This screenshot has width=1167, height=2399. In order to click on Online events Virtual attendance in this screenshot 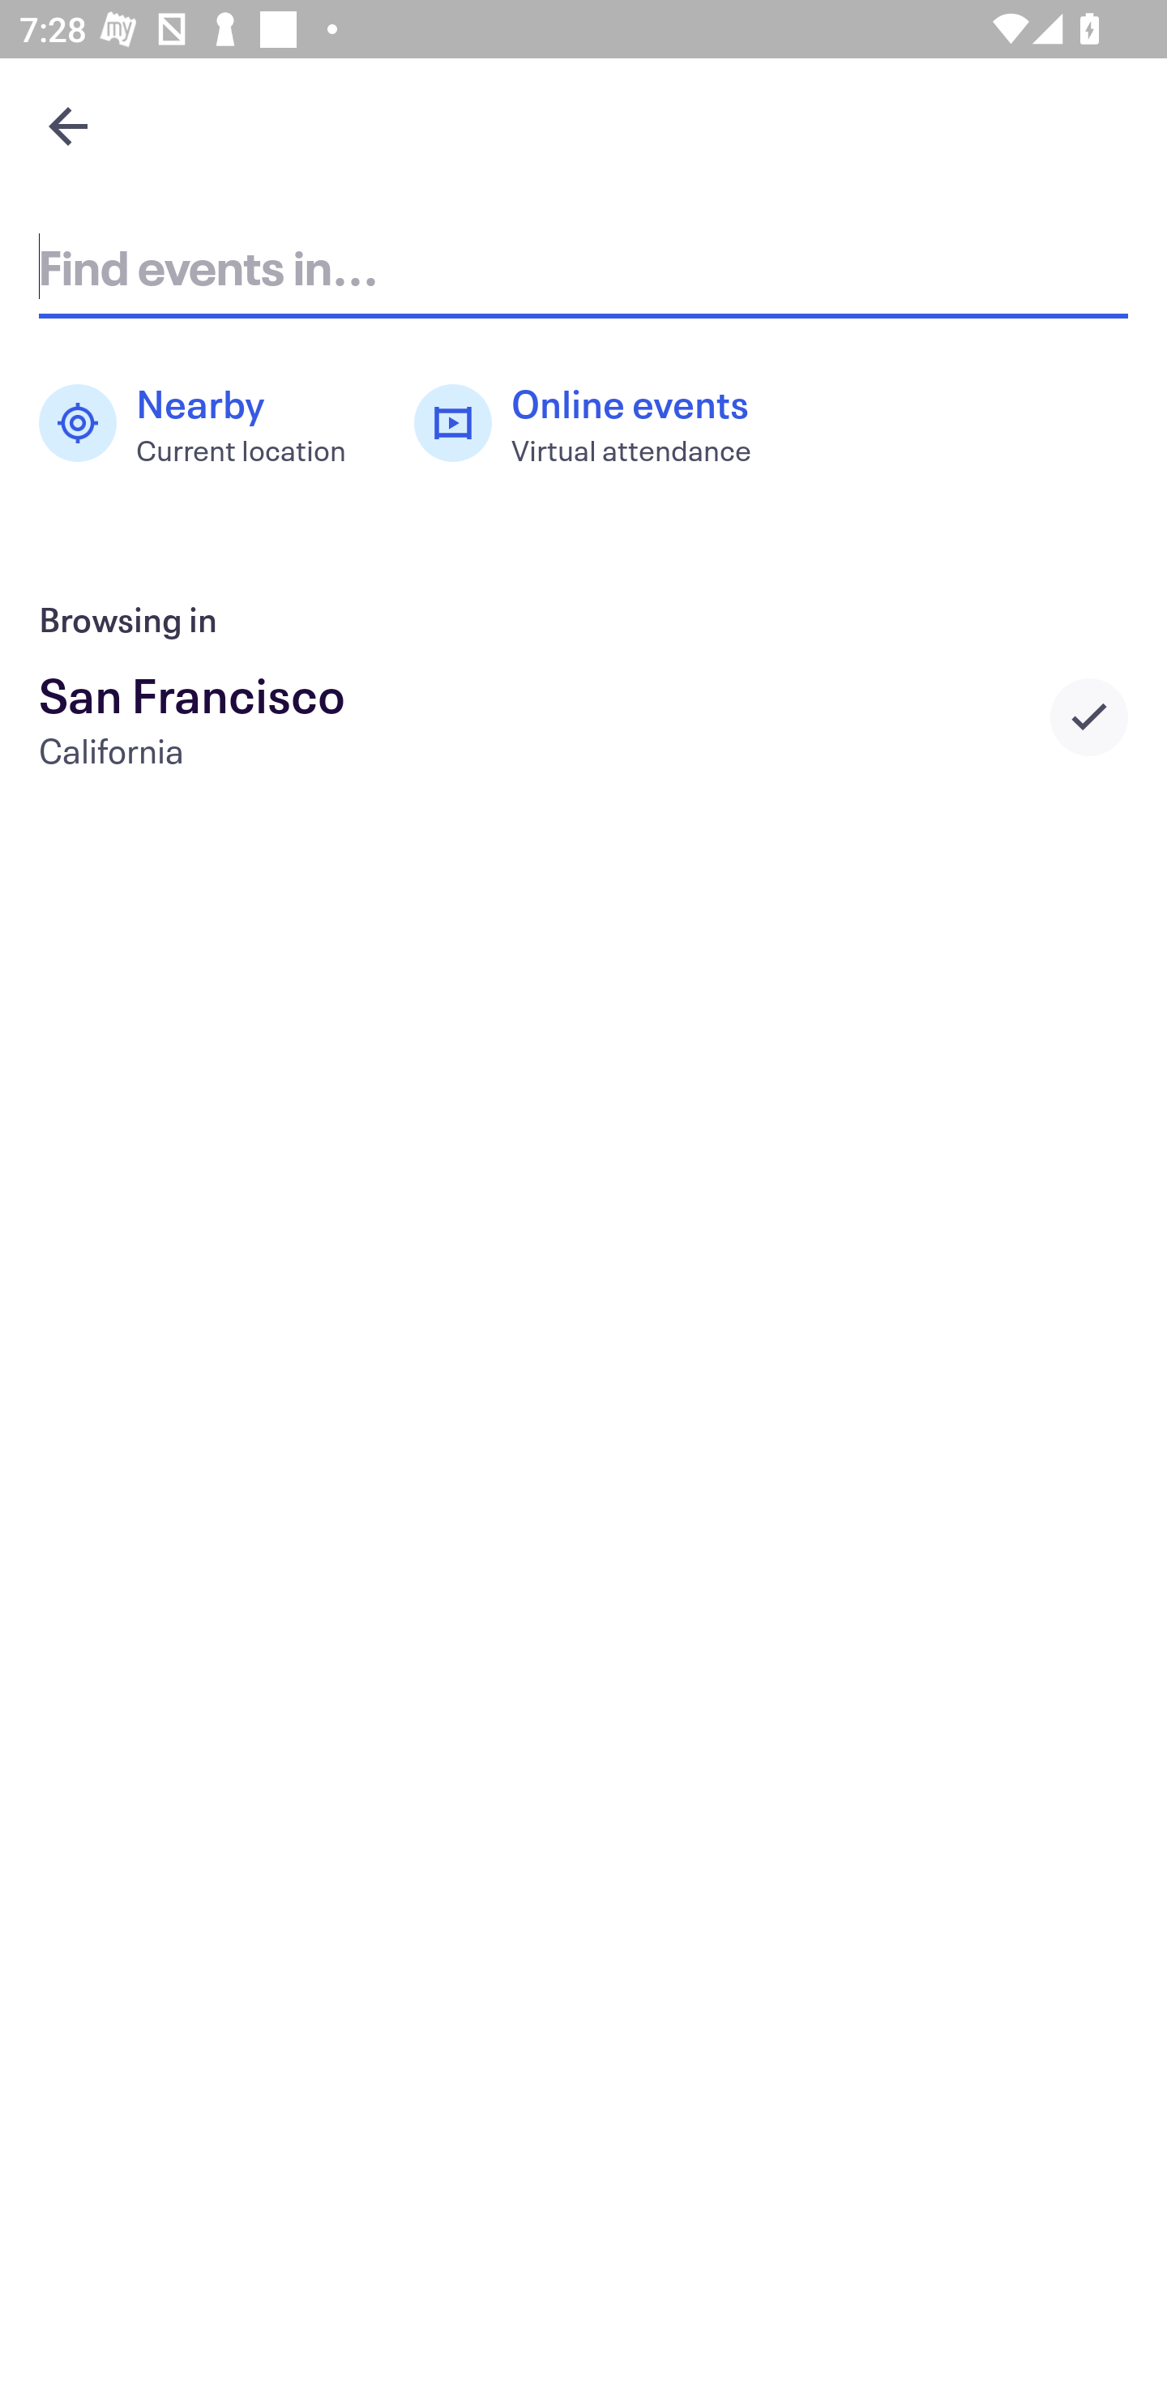, I will do `click(597, 423)`.